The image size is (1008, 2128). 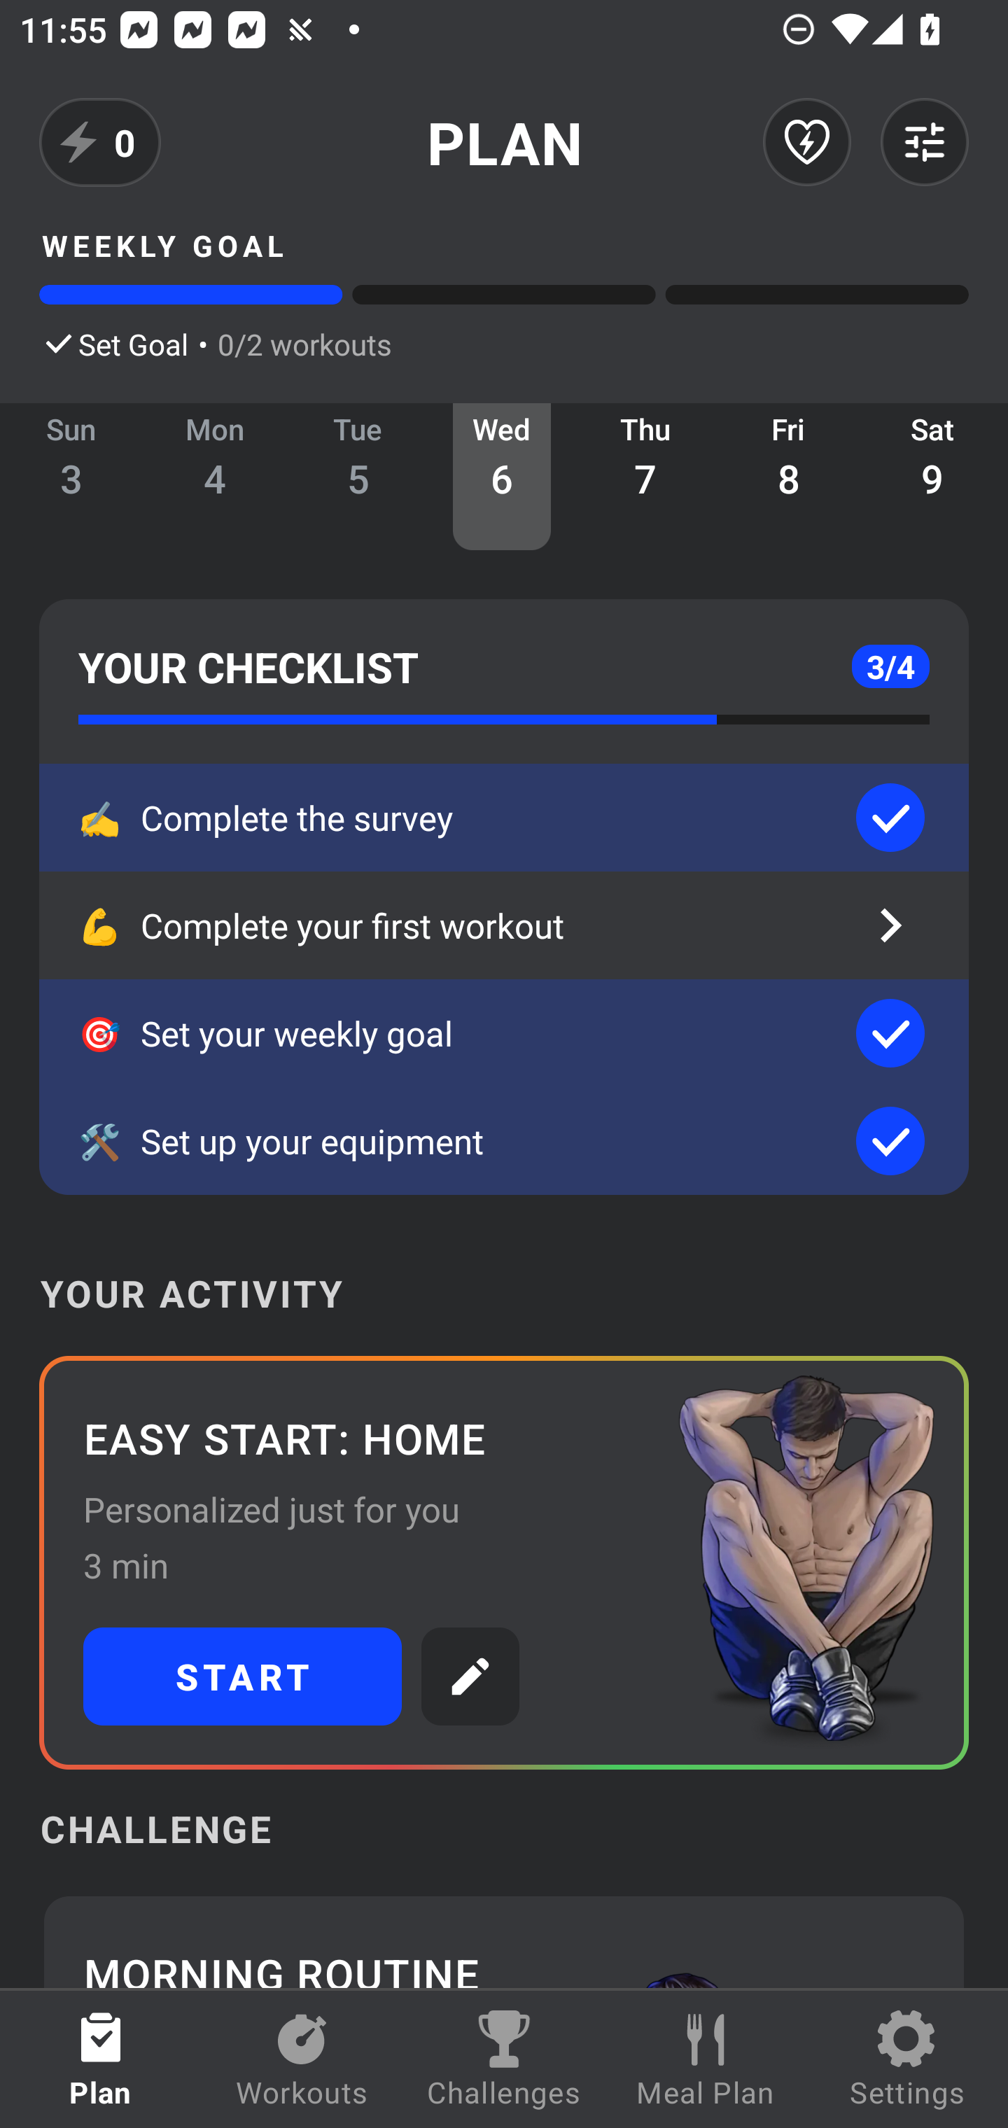 What do you see at coordinates (358, 476) in the screenshot?
I see `Tue 5` at bounding box center [358, 476].